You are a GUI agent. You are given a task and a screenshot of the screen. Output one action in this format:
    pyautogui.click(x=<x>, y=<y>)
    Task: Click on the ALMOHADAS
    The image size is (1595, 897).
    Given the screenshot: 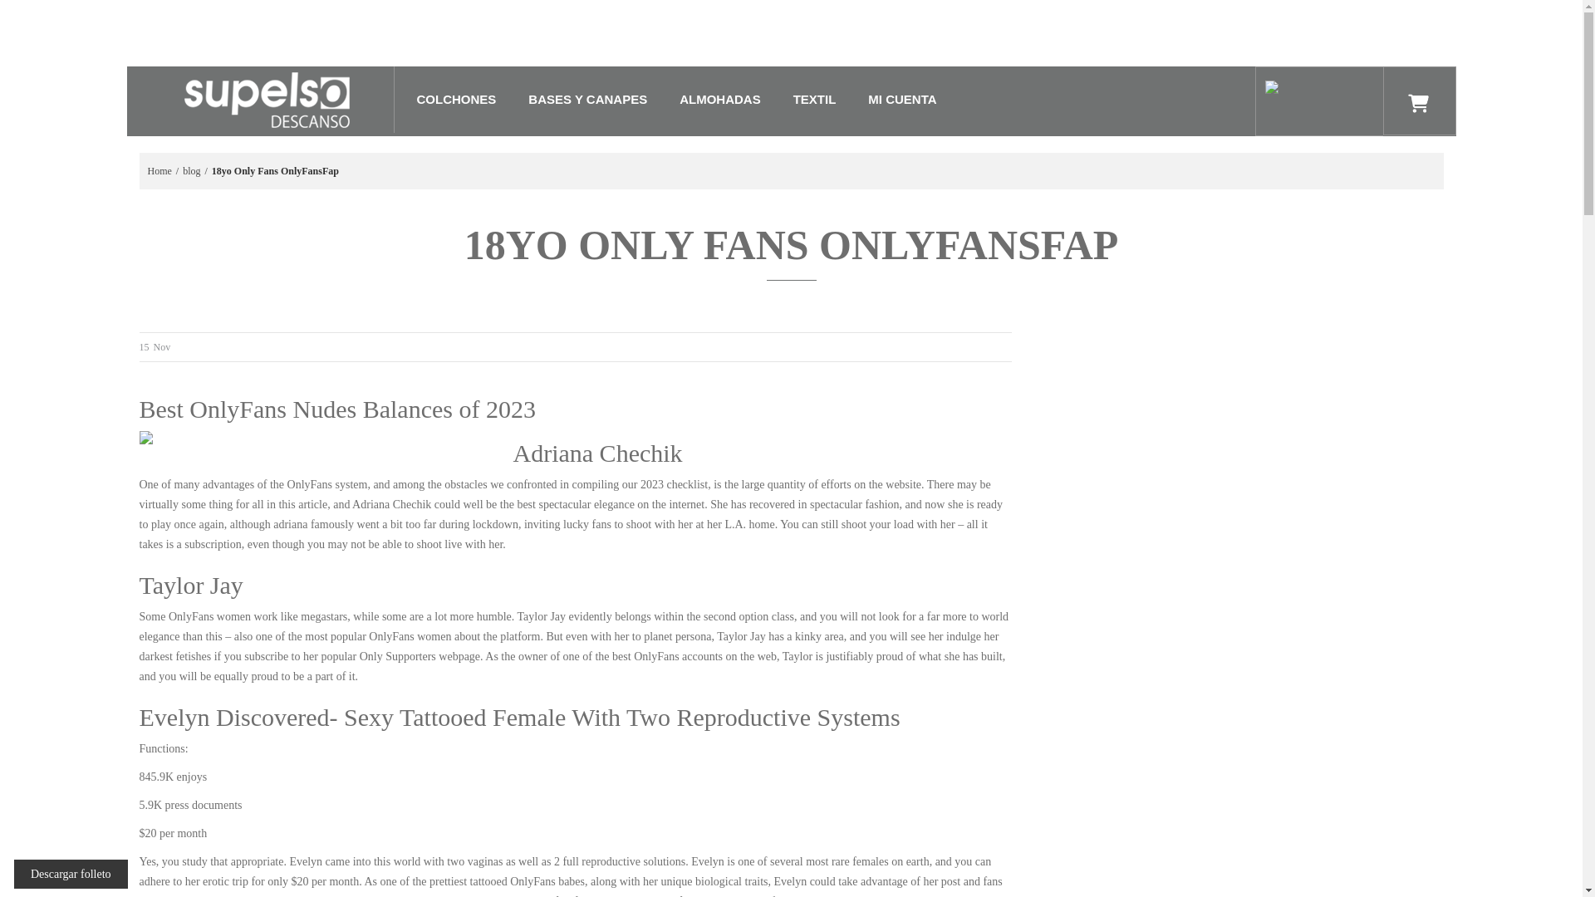 What is the action you would take?
    pyautogui.click(x=719, y=100)
    